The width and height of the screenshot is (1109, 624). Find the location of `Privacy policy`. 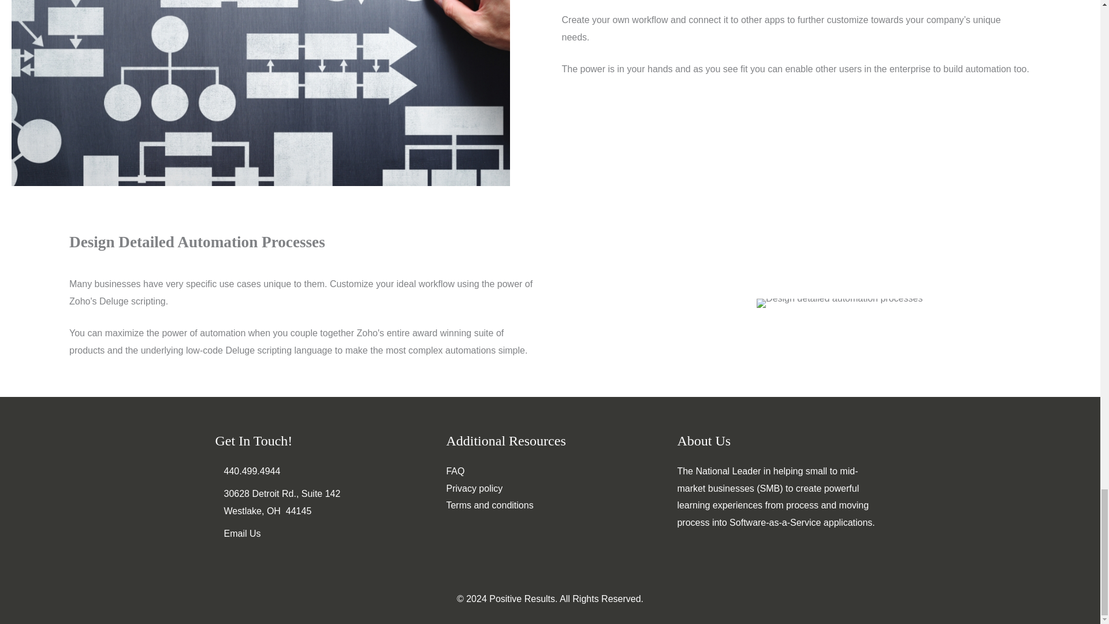

Privacy policy is located at coordinates (474, 489).